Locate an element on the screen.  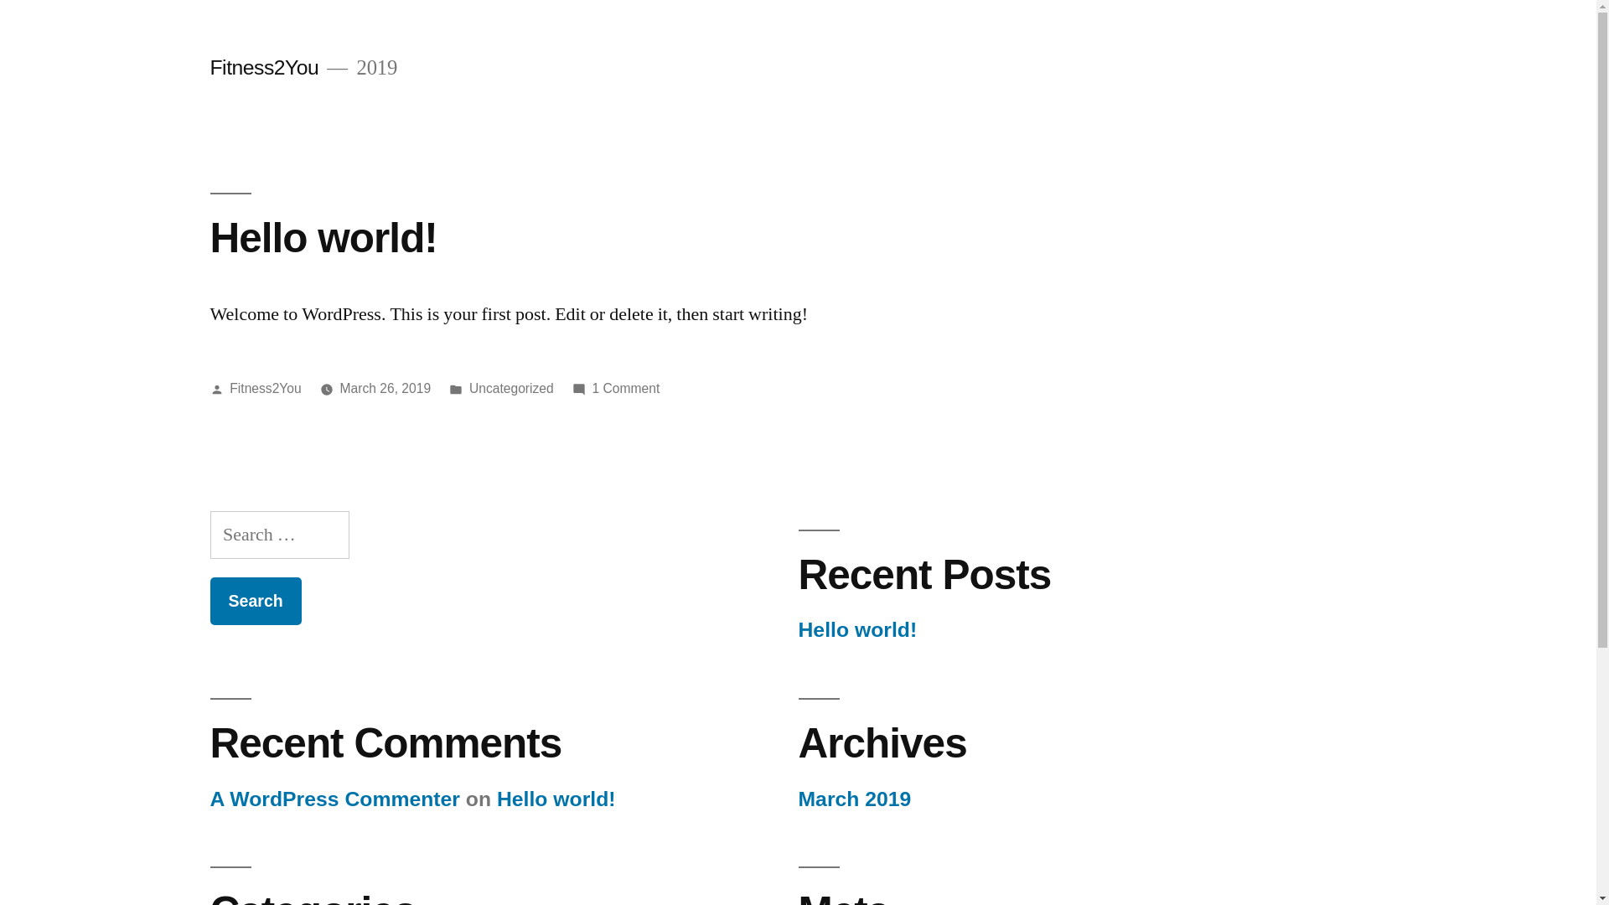
Uncategorized is located at coordinates (511, 389).